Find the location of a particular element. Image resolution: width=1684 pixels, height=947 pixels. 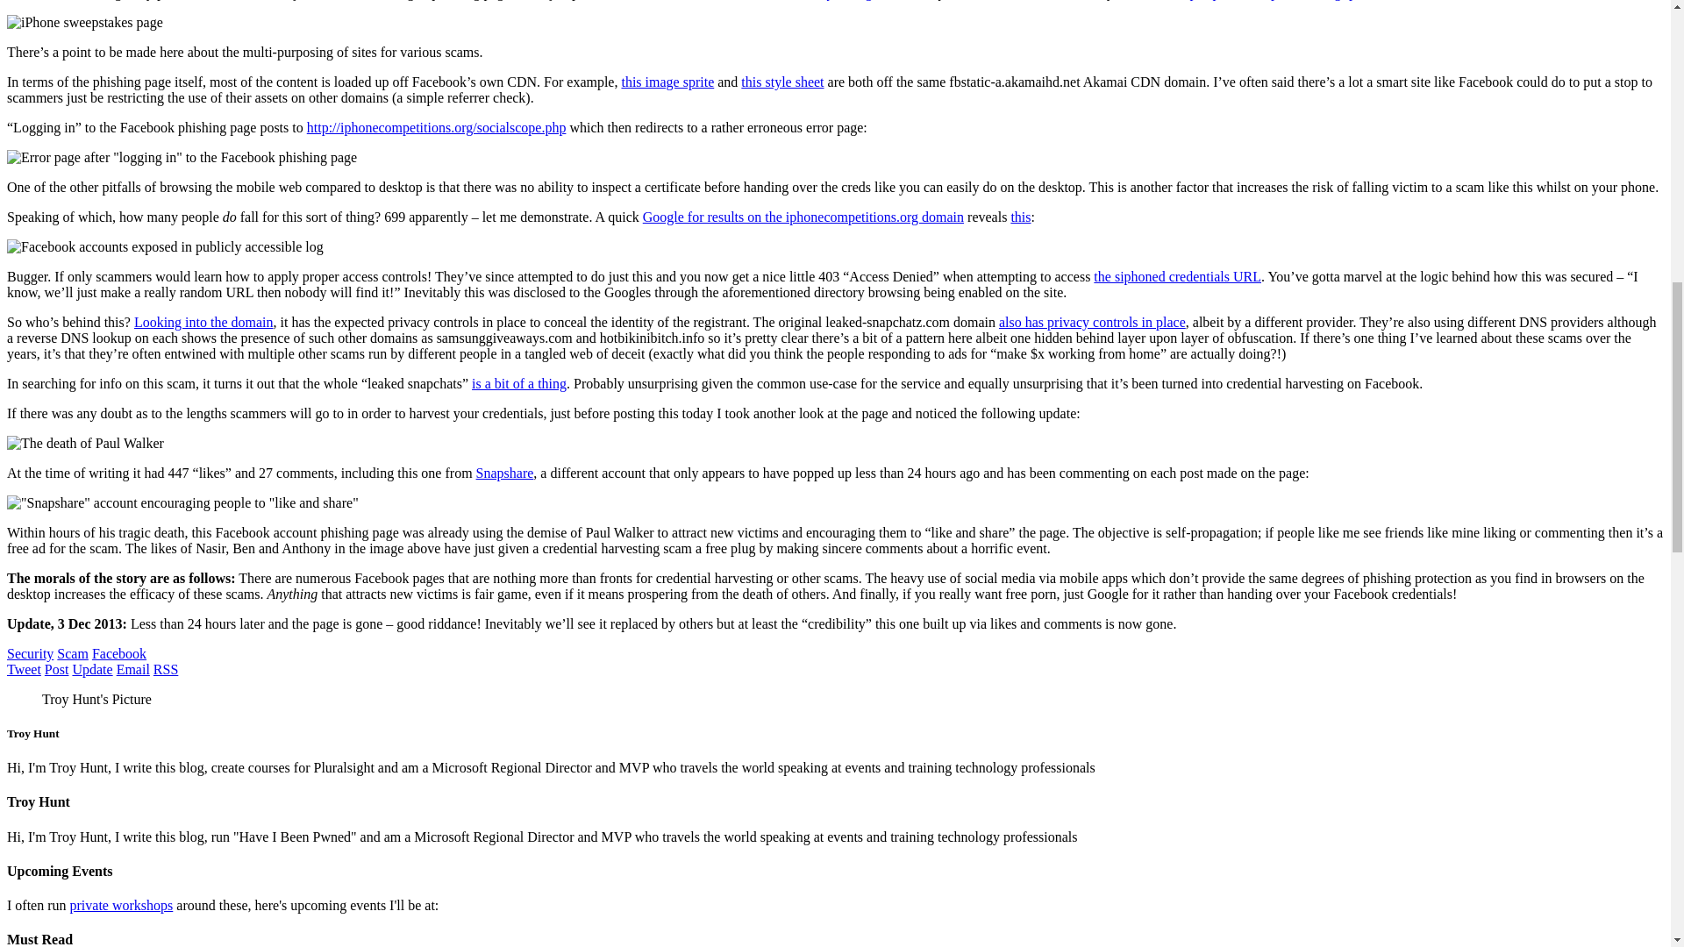

Google for results on the iphonecompetitions.org domain is located at coordinates (803, 216).